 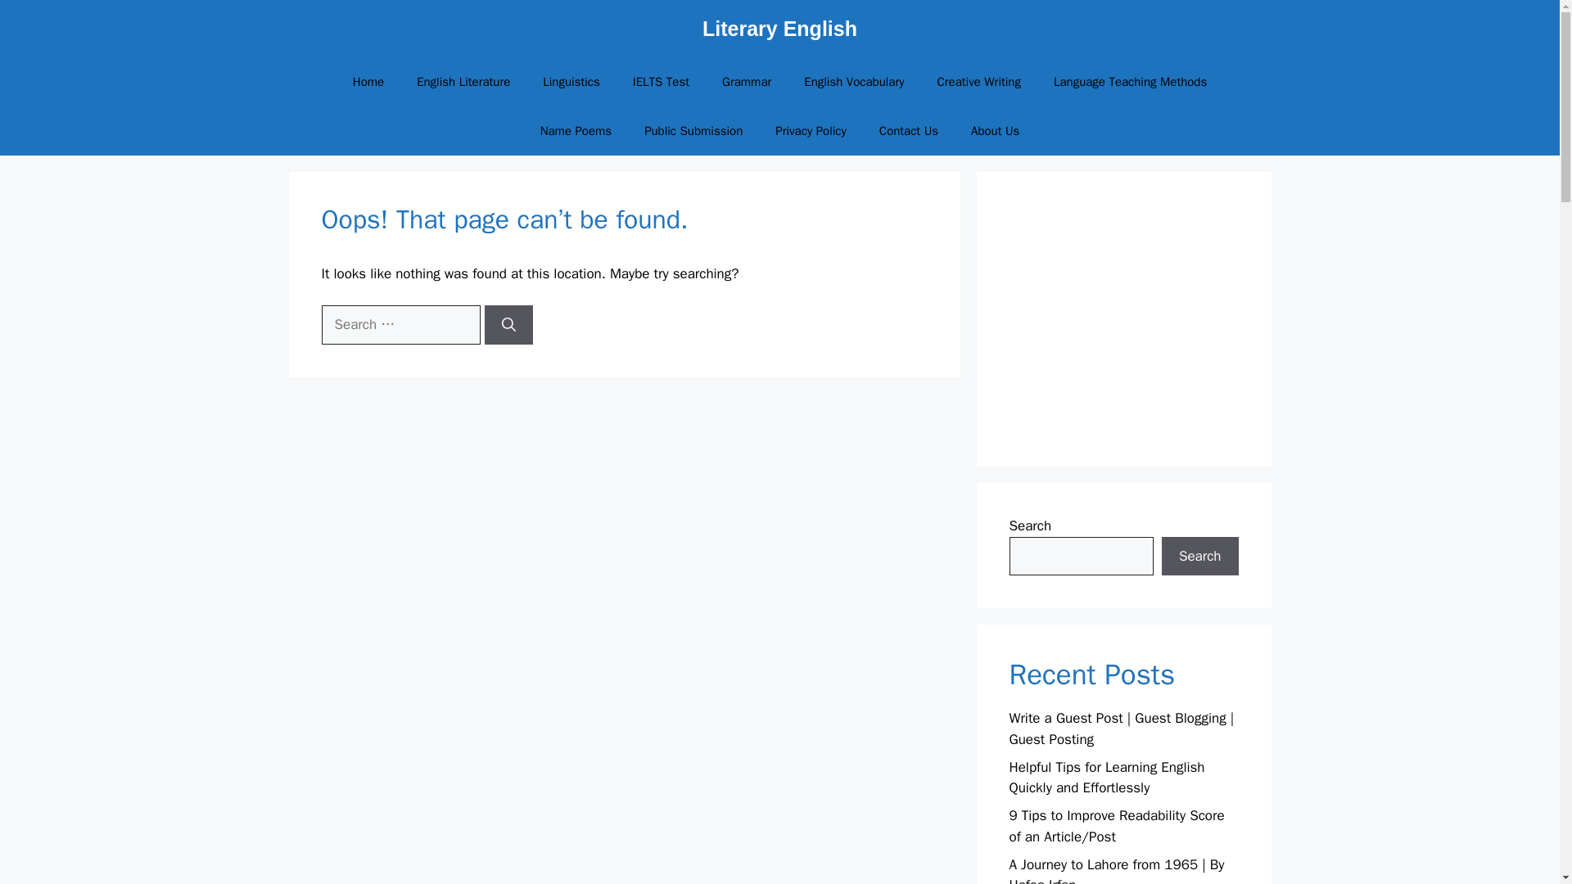 What do you see at coordinates (853, 82) in the screenshot?
I see `English Vocabulary` at bounding box center [853, 82].